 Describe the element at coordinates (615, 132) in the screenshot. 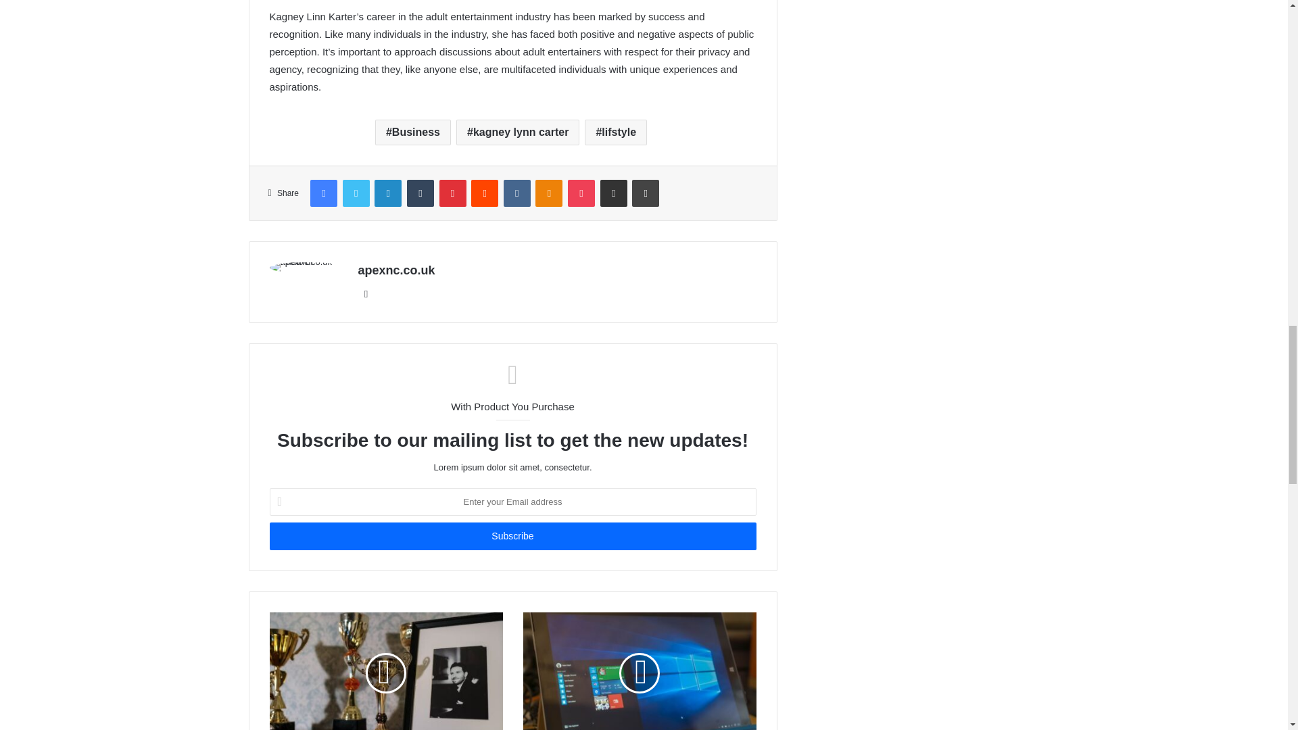

I see `lifstyle` at that location.